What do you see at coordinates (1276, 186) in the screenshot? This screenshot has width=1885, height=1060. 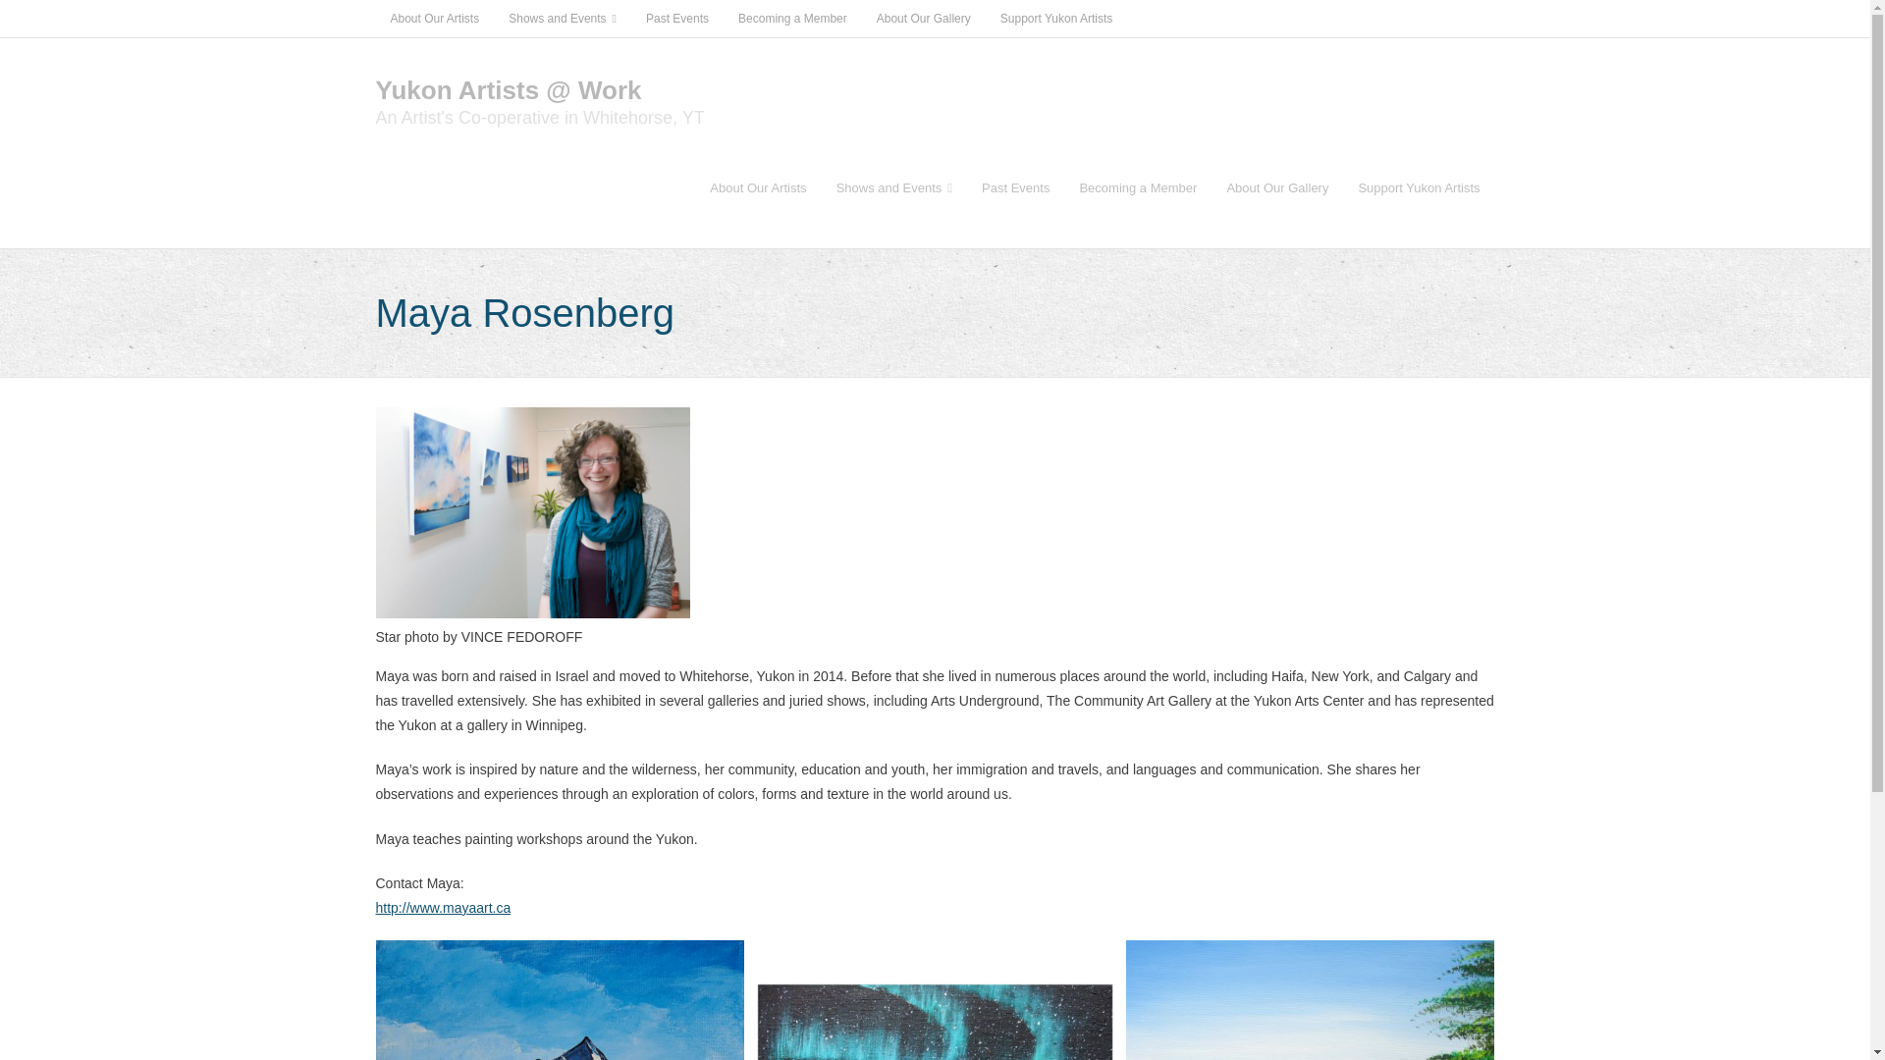 I see `About Our Gallery` at bounding box center [1276, 186].